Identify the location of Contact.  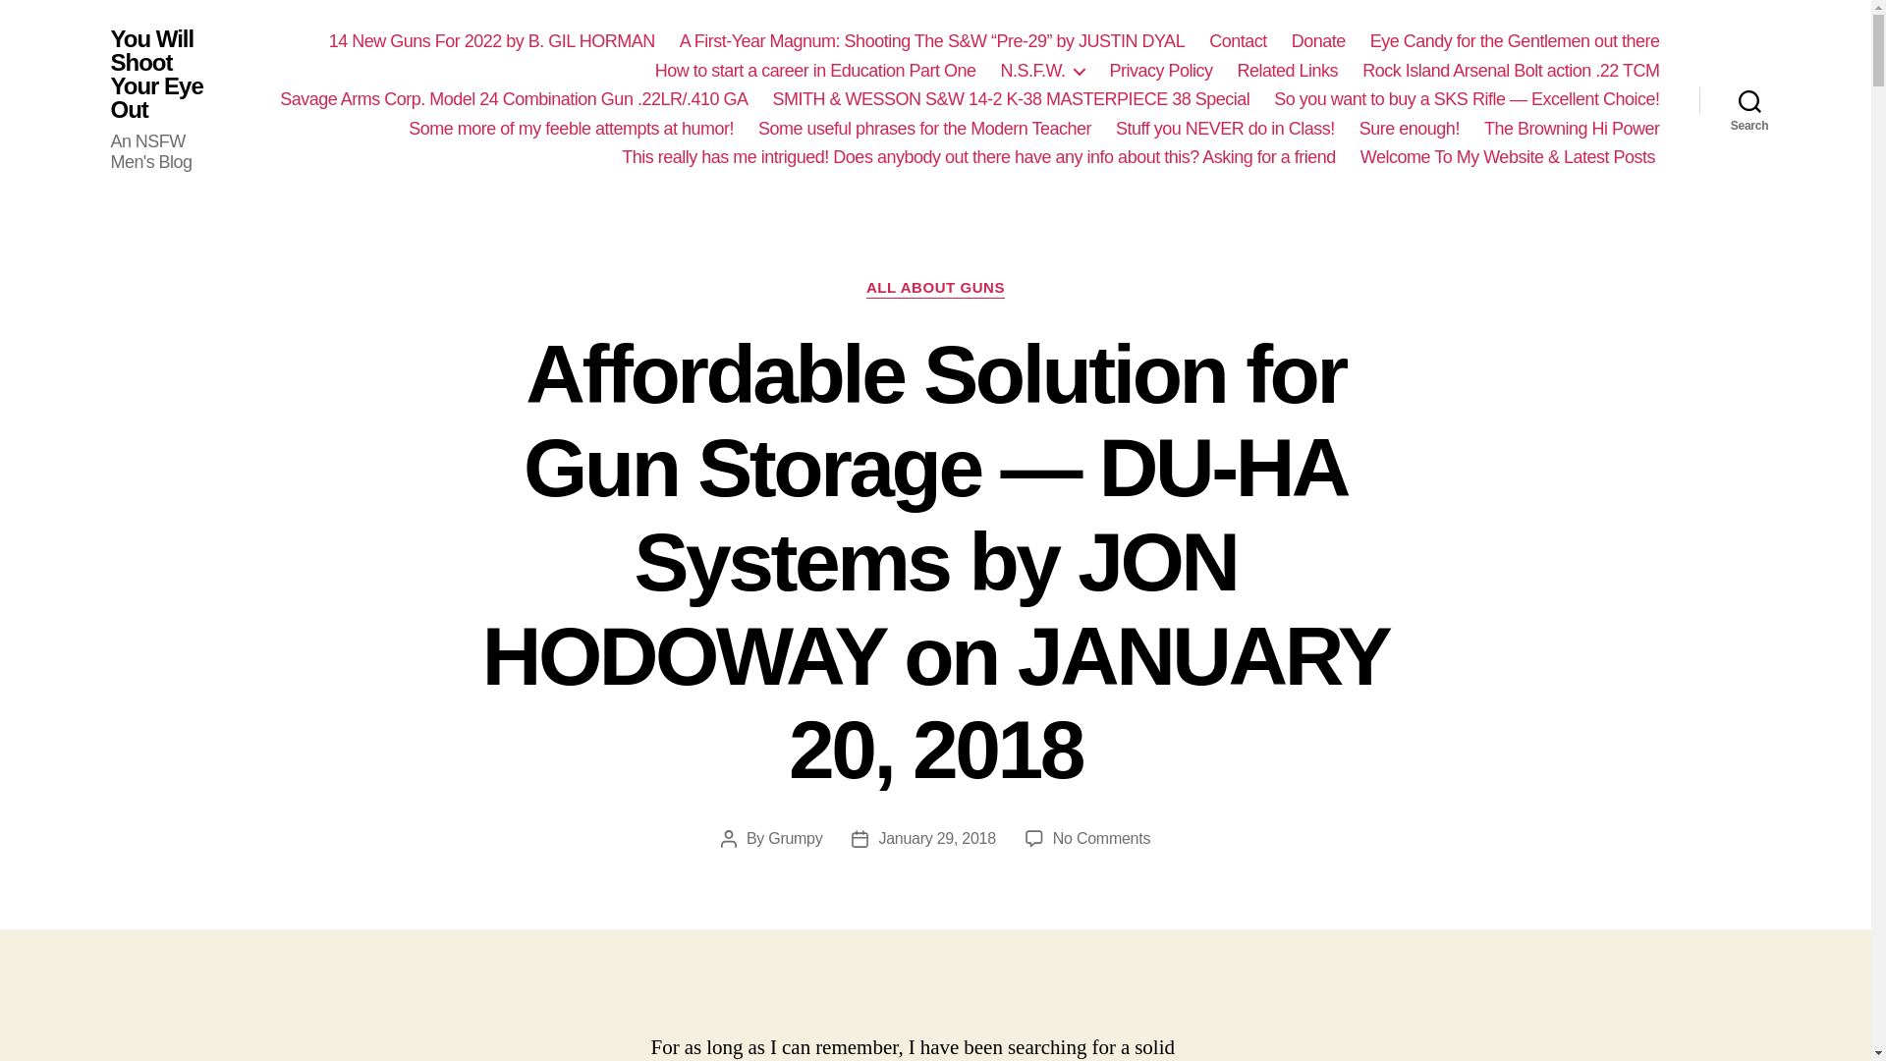
(1238, 42).